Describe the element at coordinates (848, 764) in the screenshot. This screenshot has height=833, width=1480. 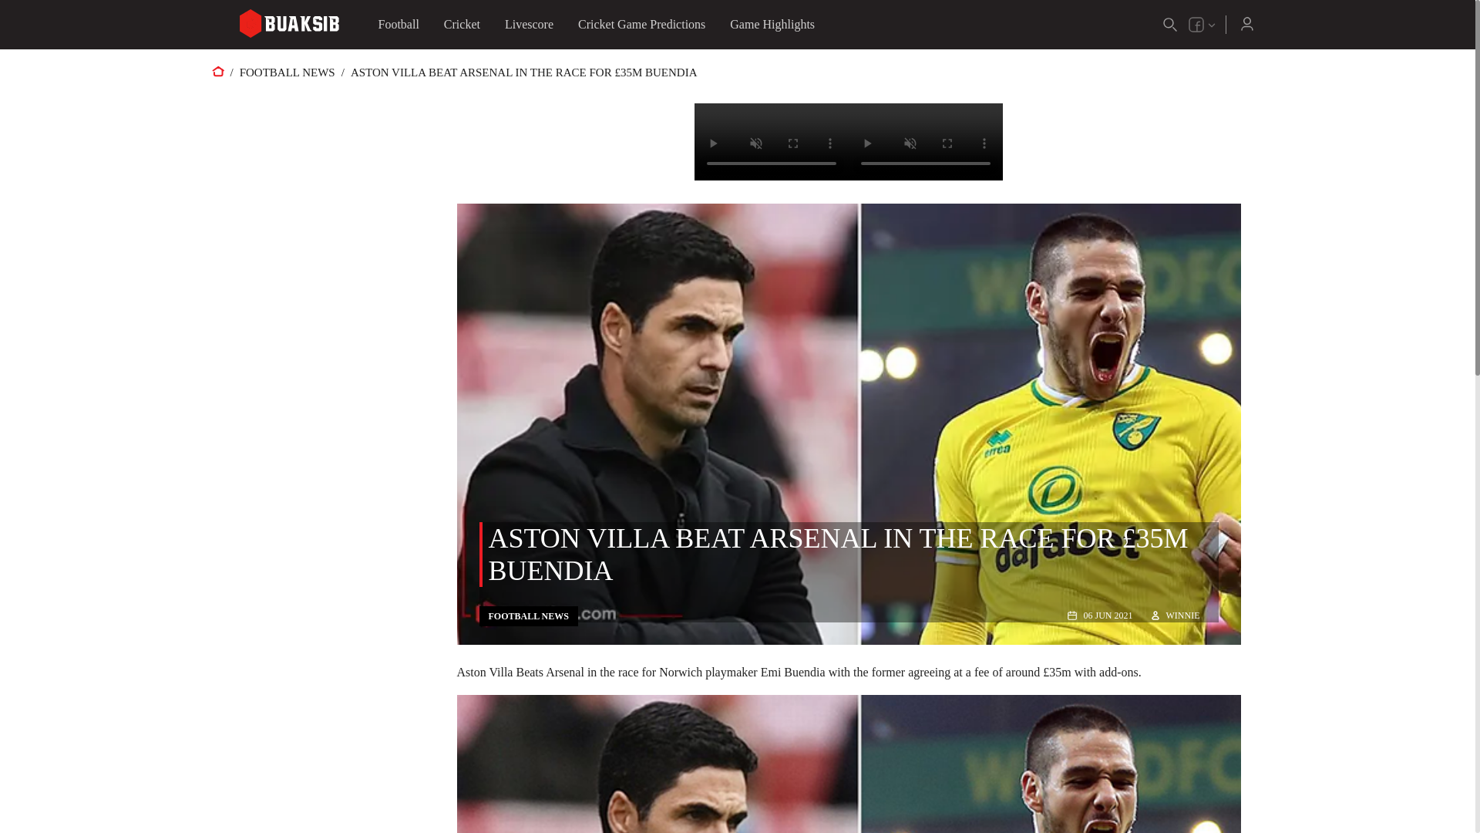
I see `Arsenal1` at that location.